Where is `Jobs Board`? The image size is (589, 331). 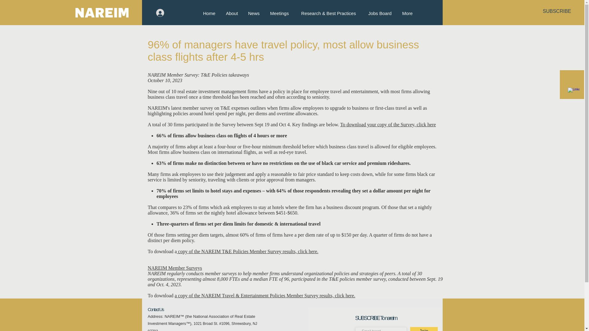
Jobs Board is located at coordinates (380, 13).